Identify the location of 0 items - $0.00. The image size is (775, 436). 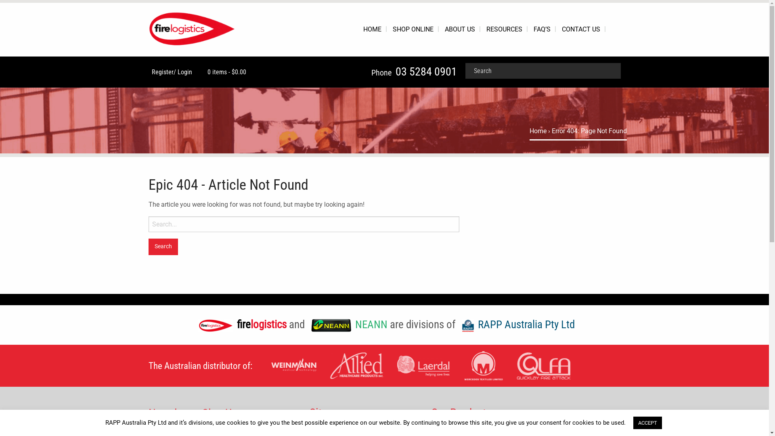
(225, 72).